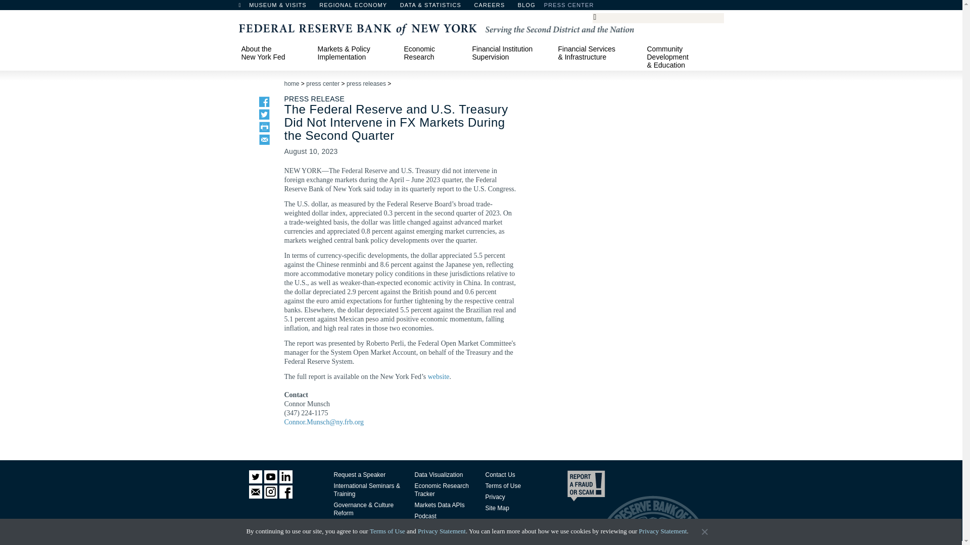  I want to click on About the New York Fed, so click(274, 52).